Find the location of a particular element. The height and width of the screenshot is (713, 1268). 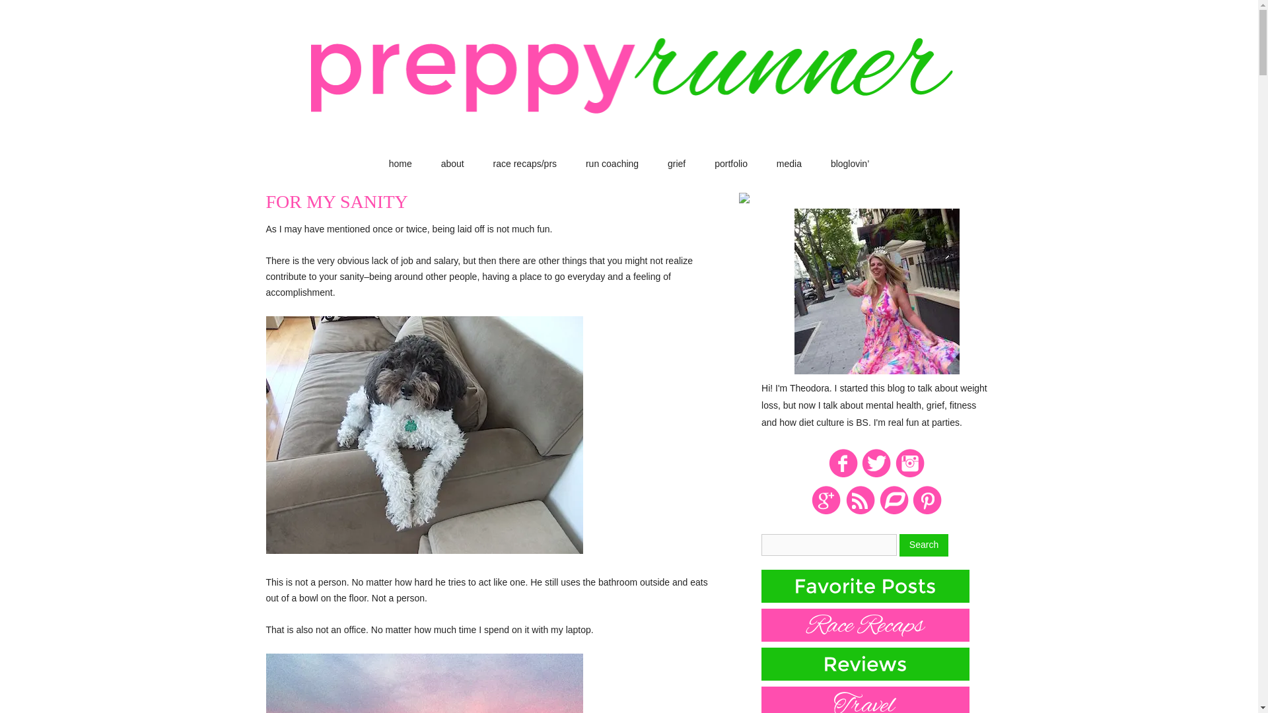

Facebook is located at coordinates (843, 475).